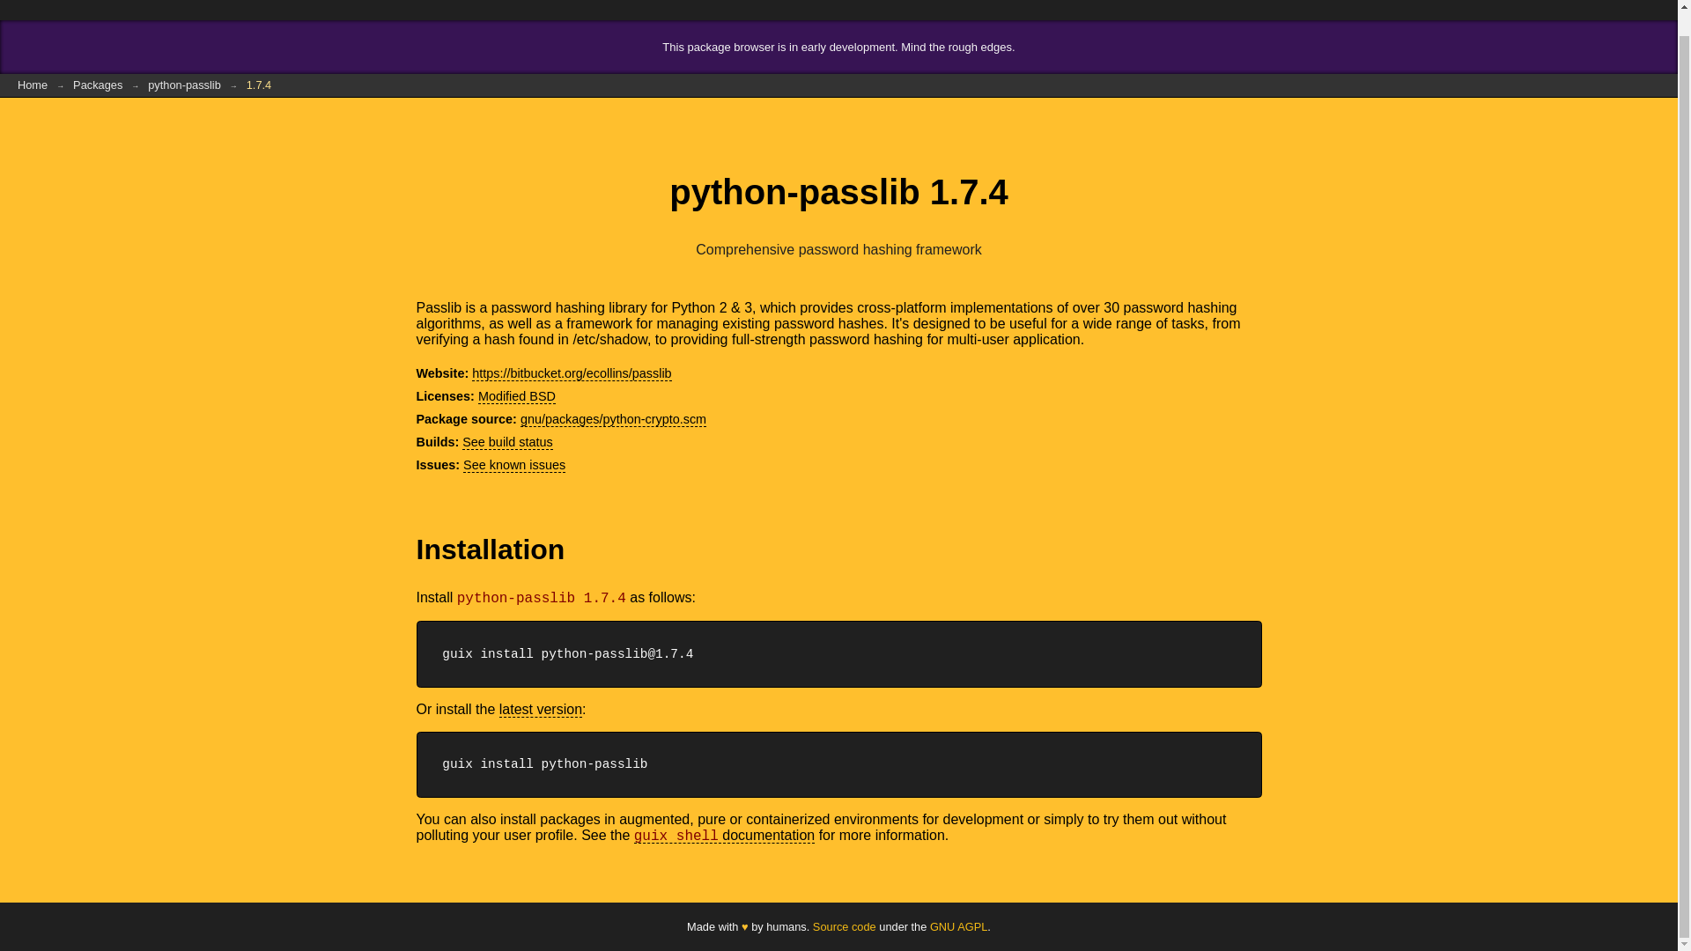  What do you see at coordinates (258, 85) in the screenshot?
I see `1.7.4` at bounding box center [258, 85].